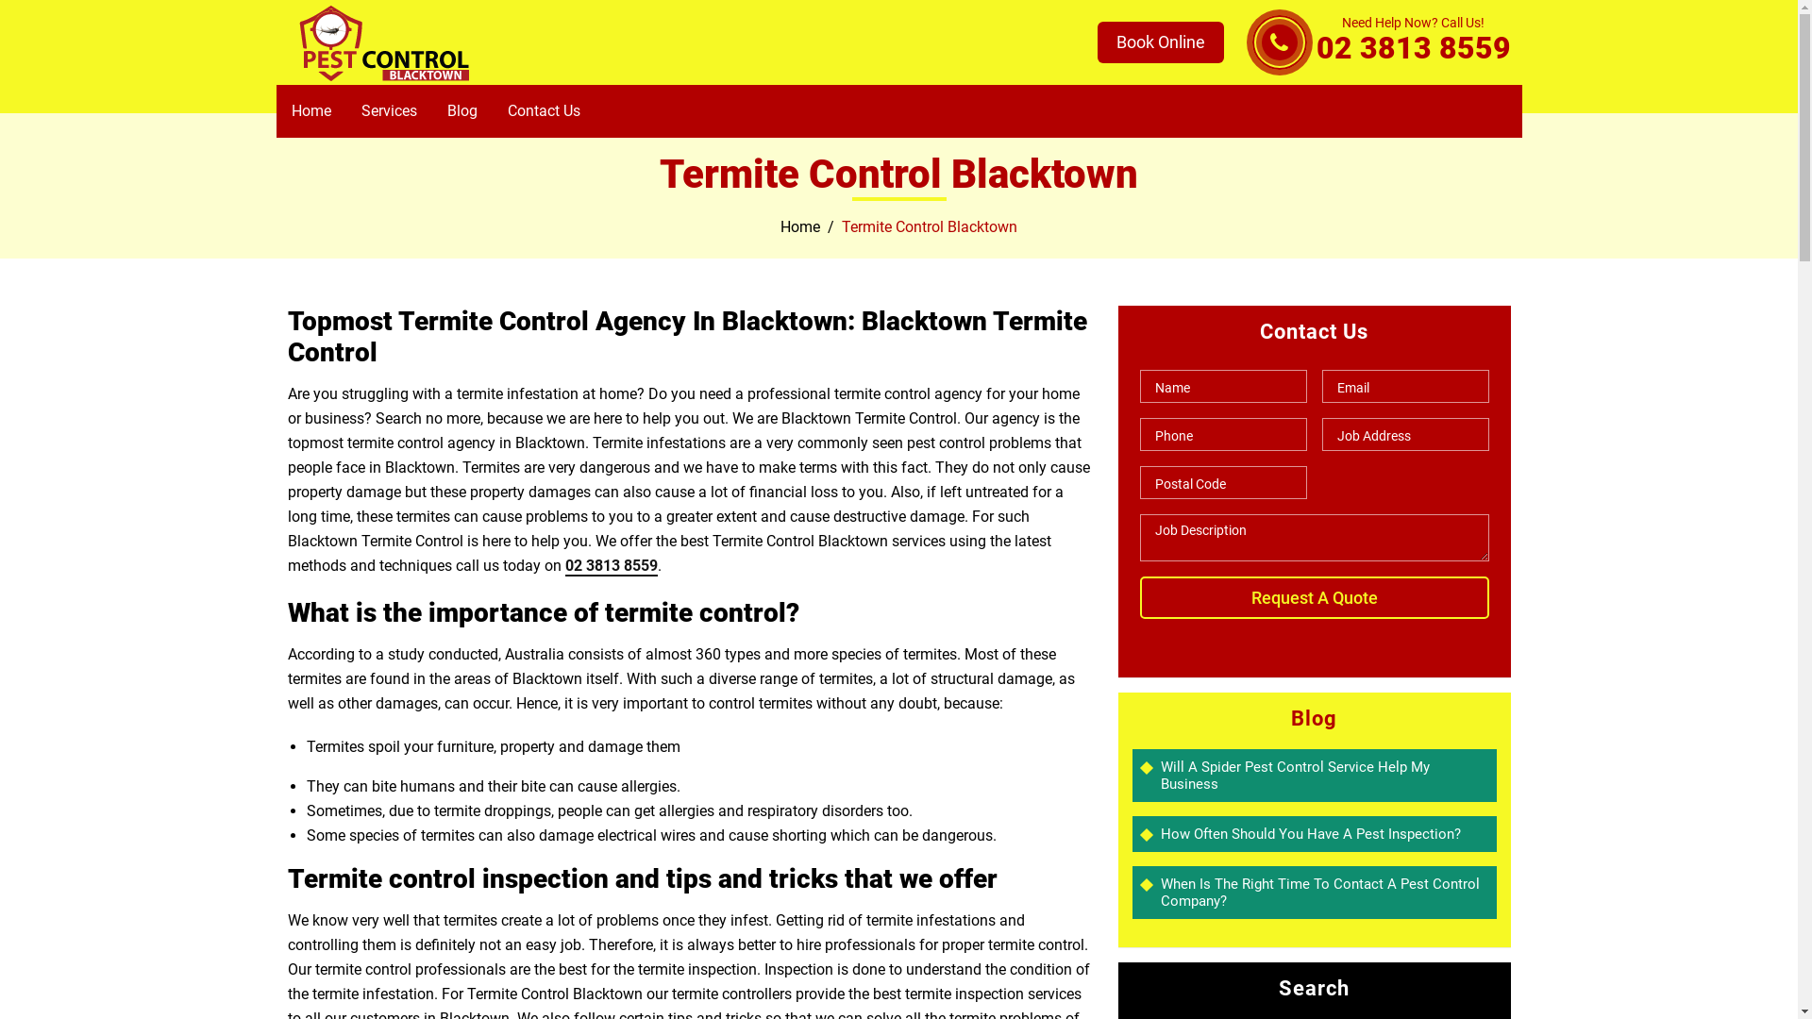  I want to click on How Often Should You Have A Pest Inspection?, so click(1324, 834).